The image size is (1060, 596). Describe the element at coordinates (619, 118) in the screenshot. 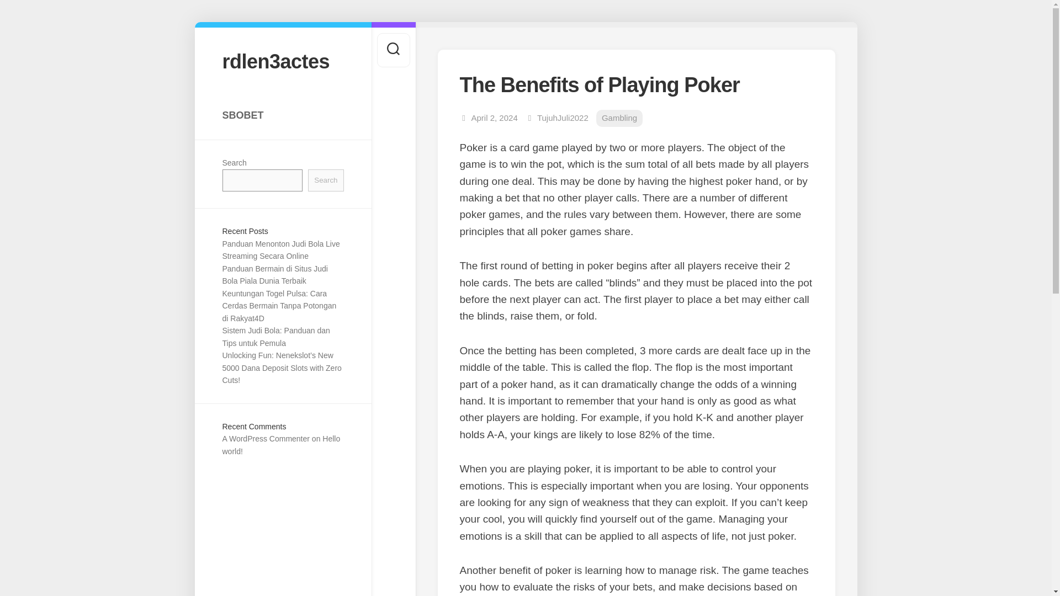

I see `Gambling` at that location.